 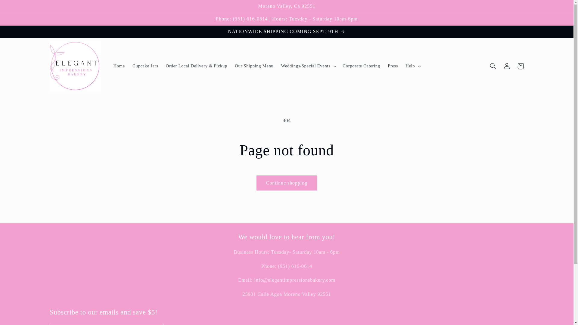 I want to click on Log in, so click(x=507, y=66).